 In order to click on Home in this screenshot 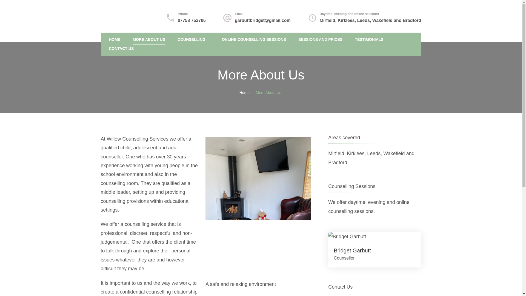, I will do `click(244, 93)`.